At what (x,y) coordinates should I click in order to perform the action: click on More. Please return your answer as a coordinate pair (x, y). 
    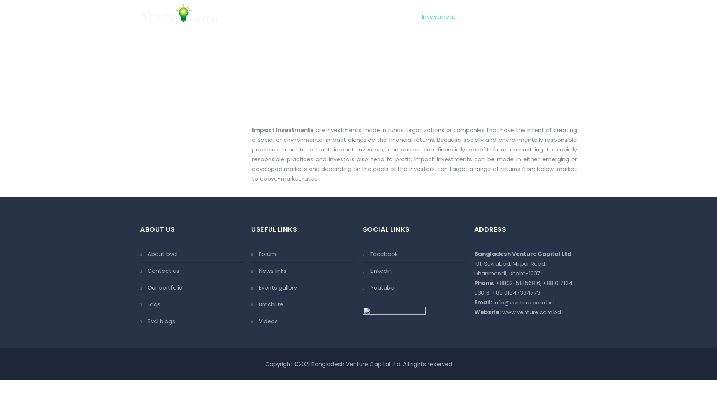
    Looking at the image, I should click on (565, 17).